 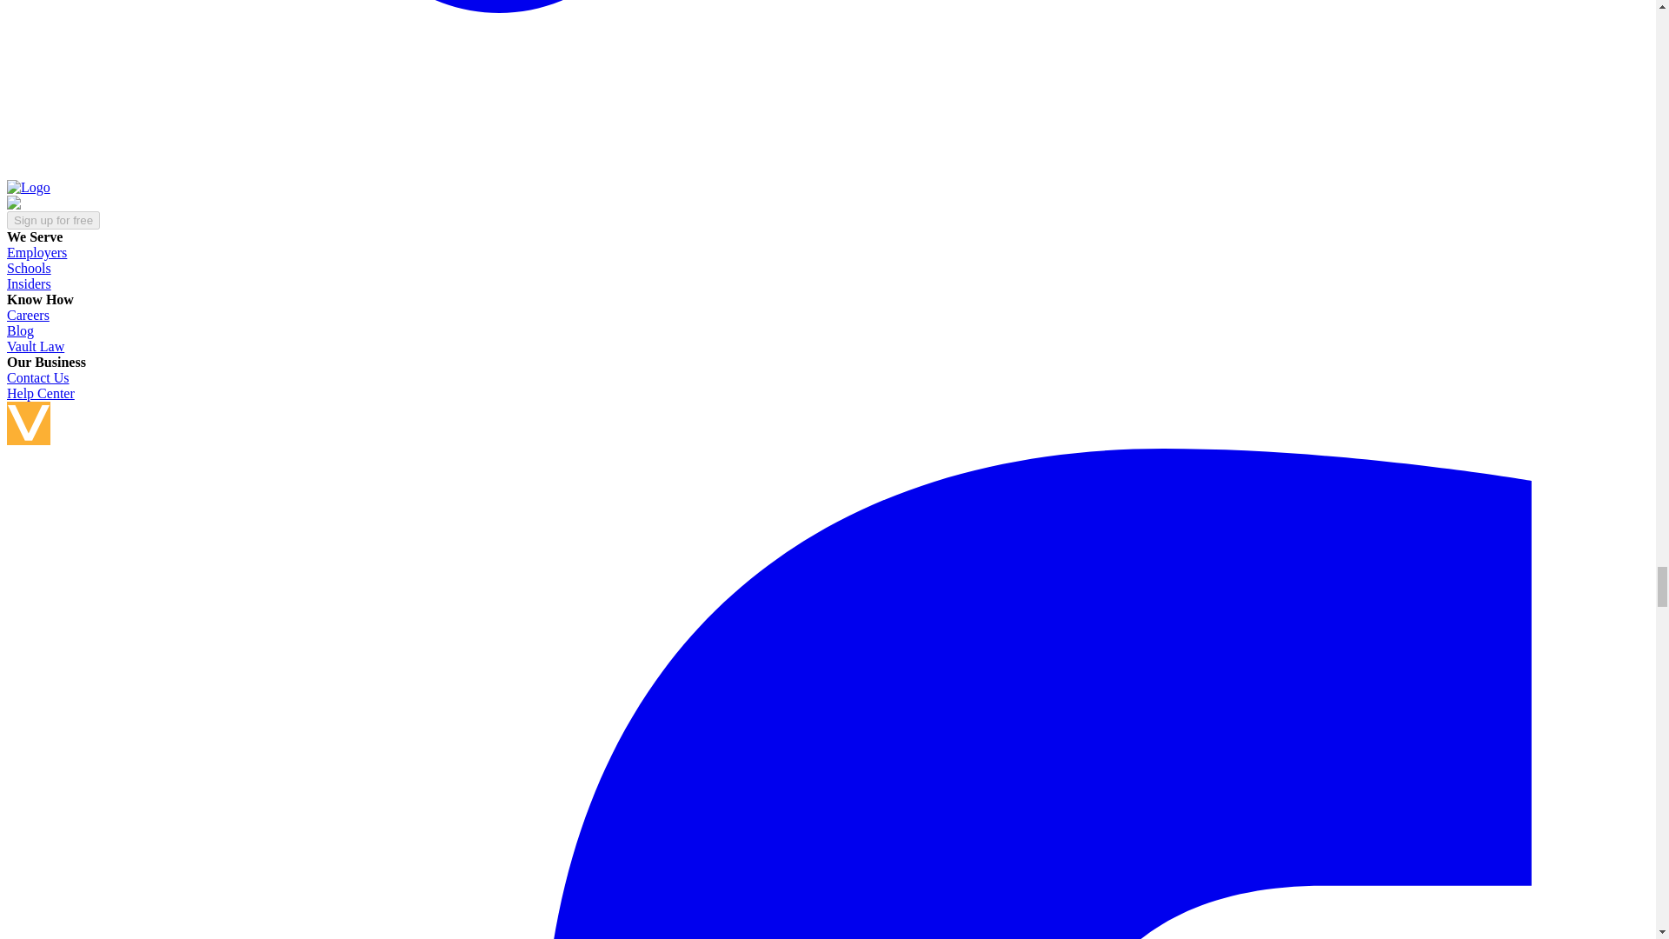 What do you see at coordinates (37, 252) in the screenshot?
I see `Employers` at bounding box center [37, 252].